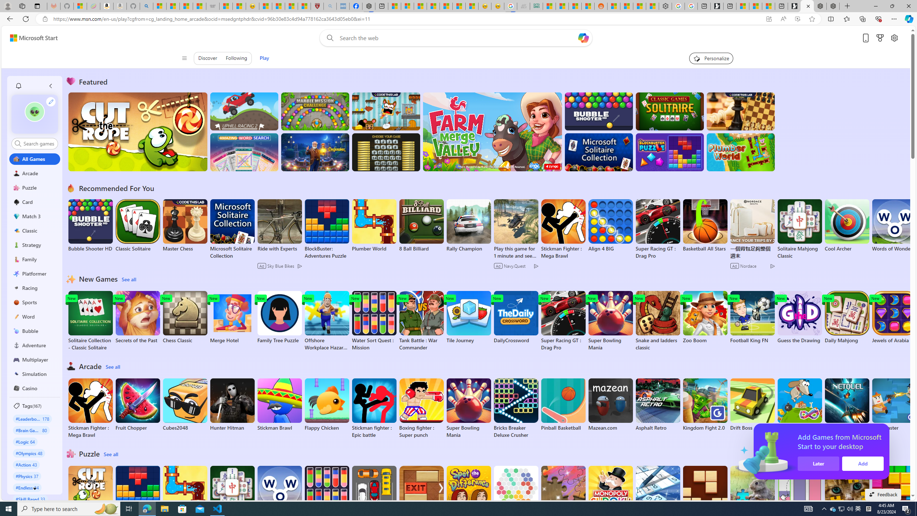  I want to click on Play, so click(264, 58).